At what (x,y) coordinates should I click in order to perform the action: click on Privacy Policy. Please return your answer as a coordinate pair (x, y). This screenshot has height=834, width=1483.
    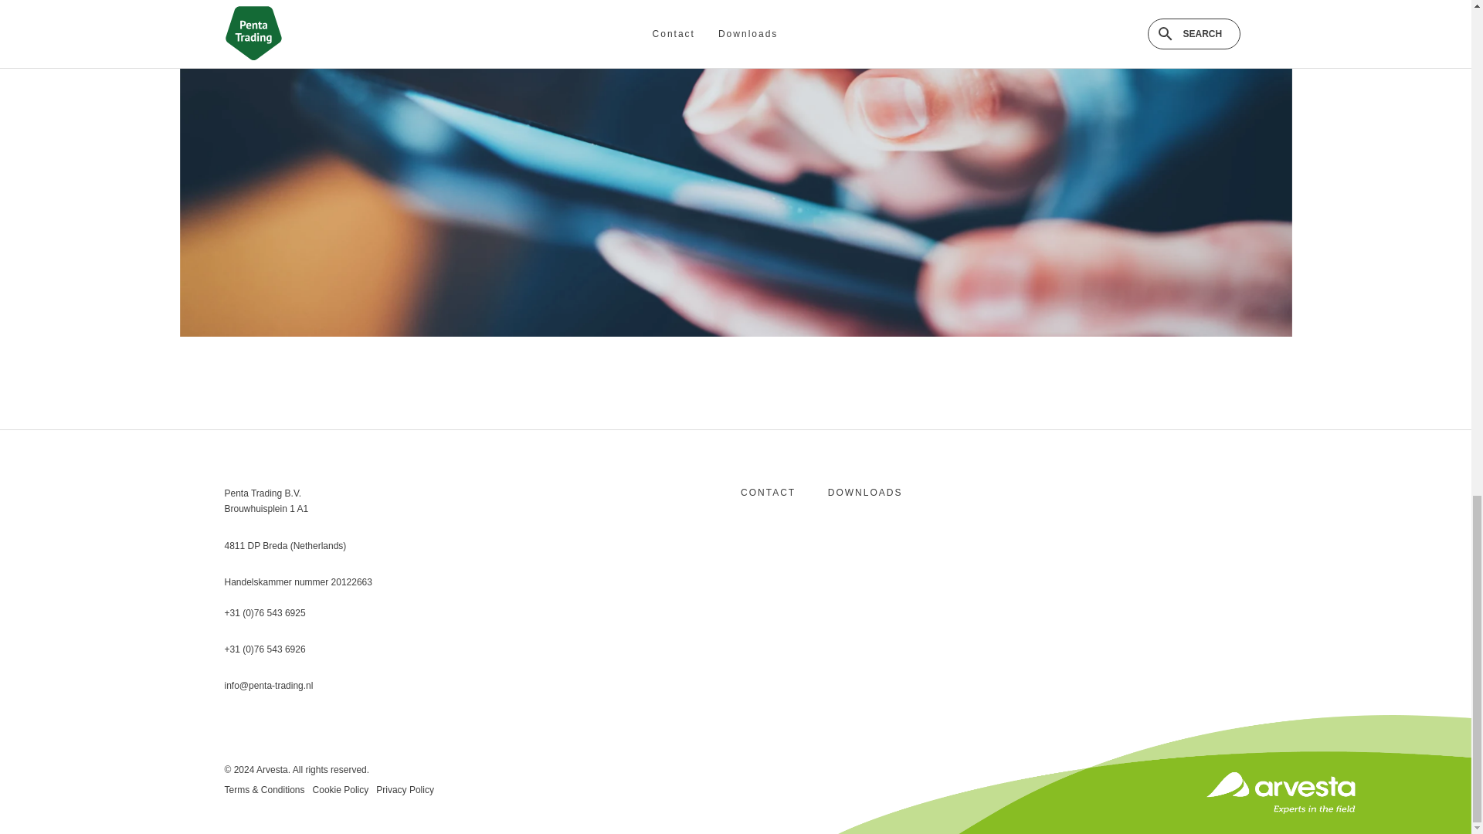
    Looking at the image, I should click on (405, 790).